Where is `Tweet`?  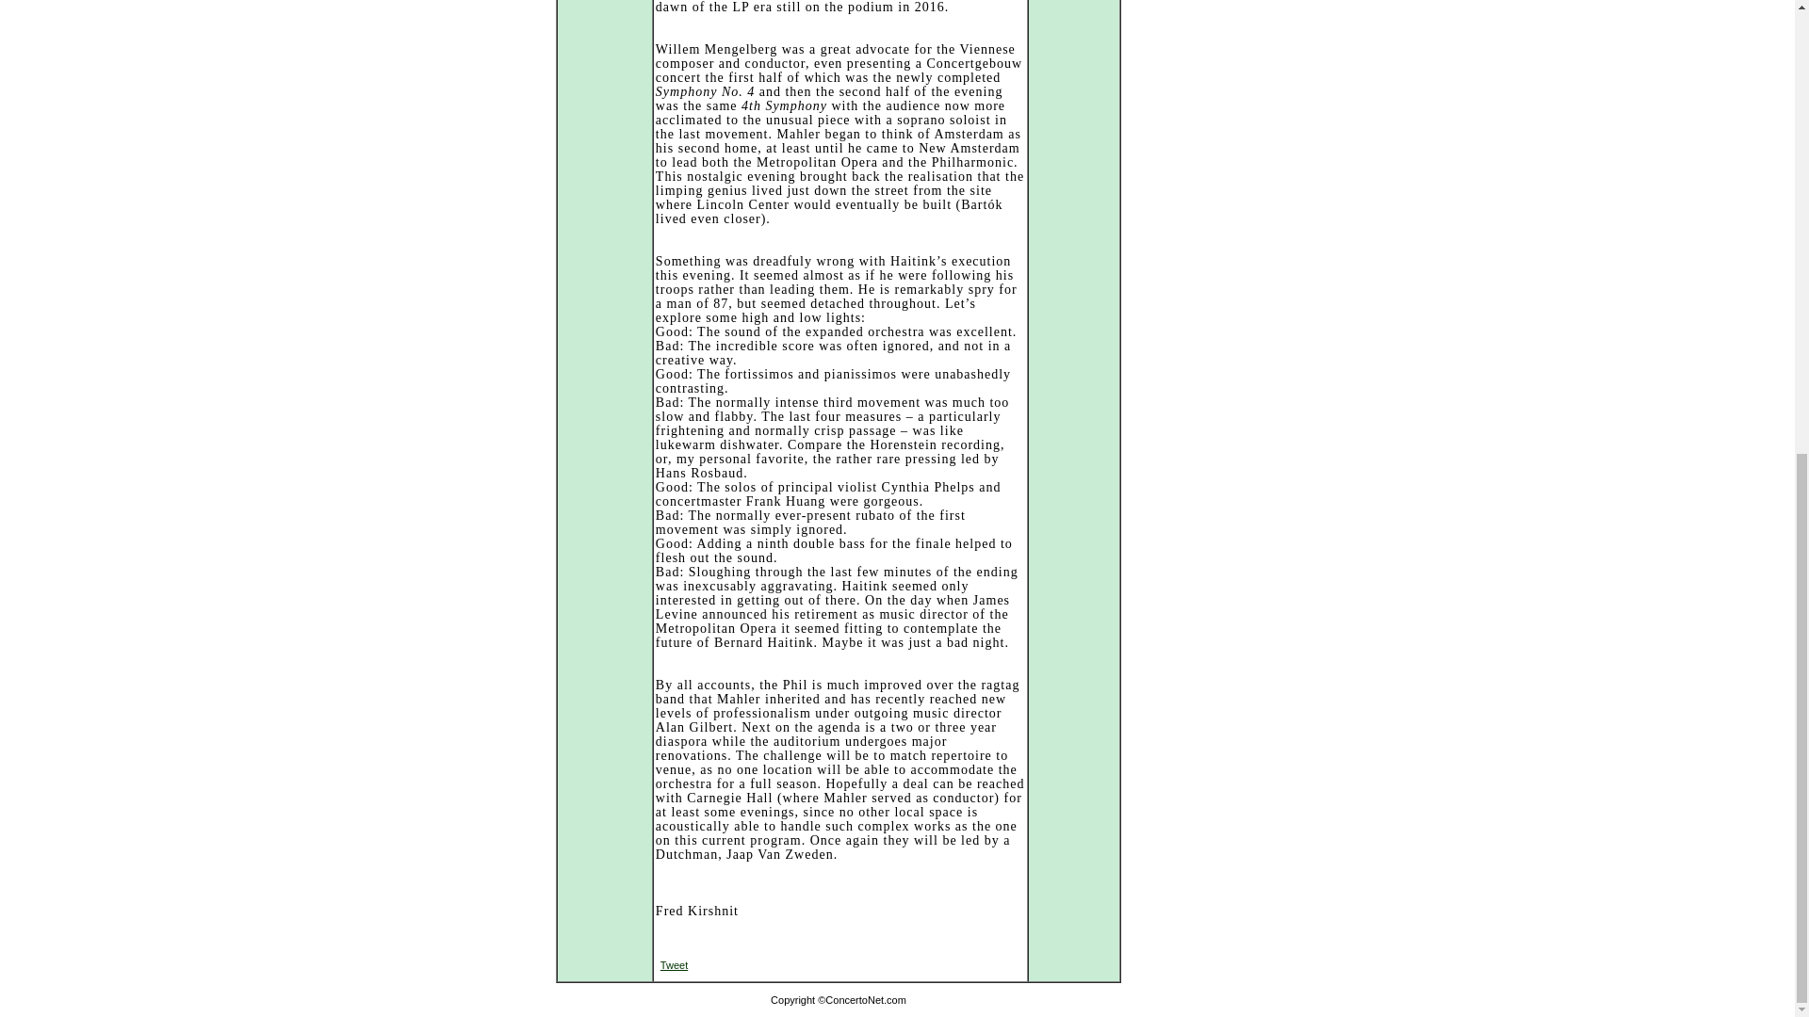 Tweet is located at coordinates (673, 965).